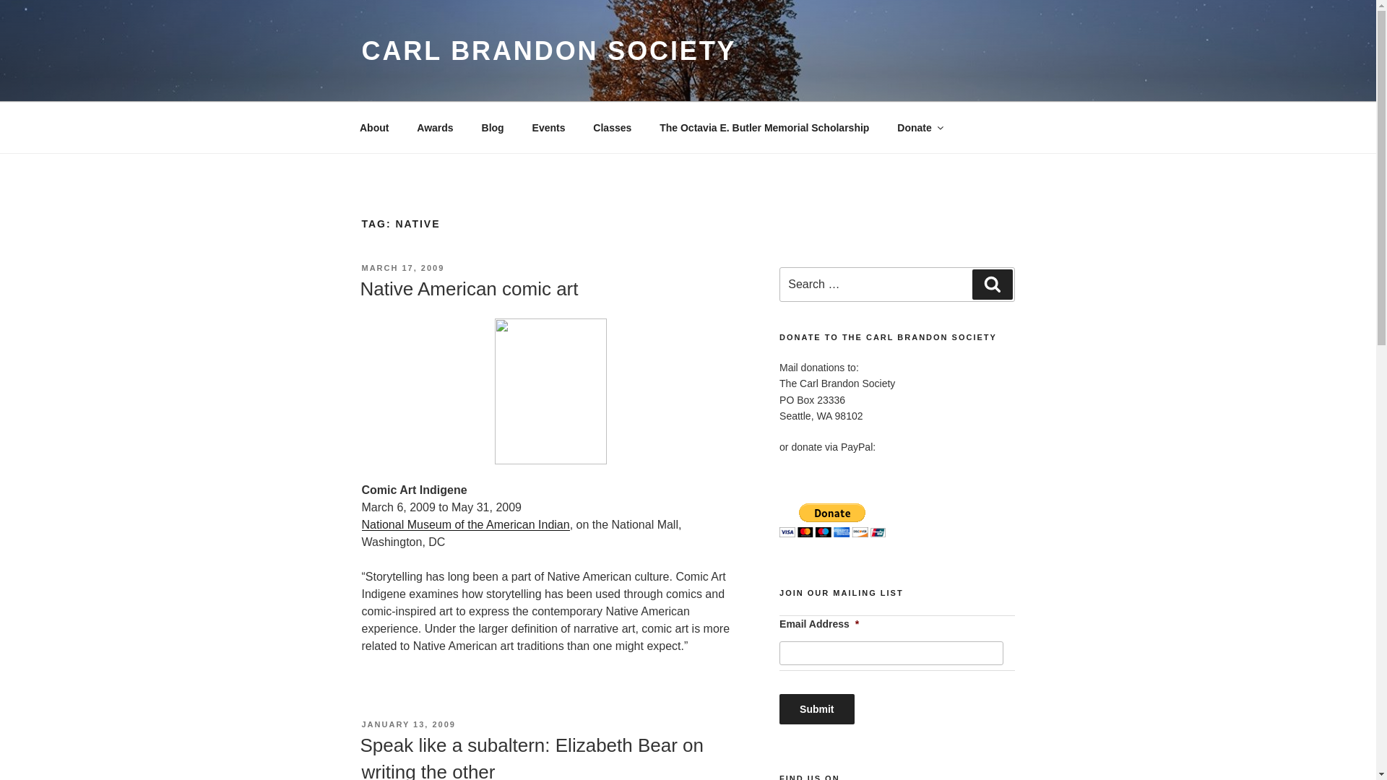 Image resolution: width=1387 pixels, height=780 pixels. What do you see at coordinates (548, 51) in the screenshot?
I see `CARL BRANDON SOCIETY` at bounding box center [548, 51].